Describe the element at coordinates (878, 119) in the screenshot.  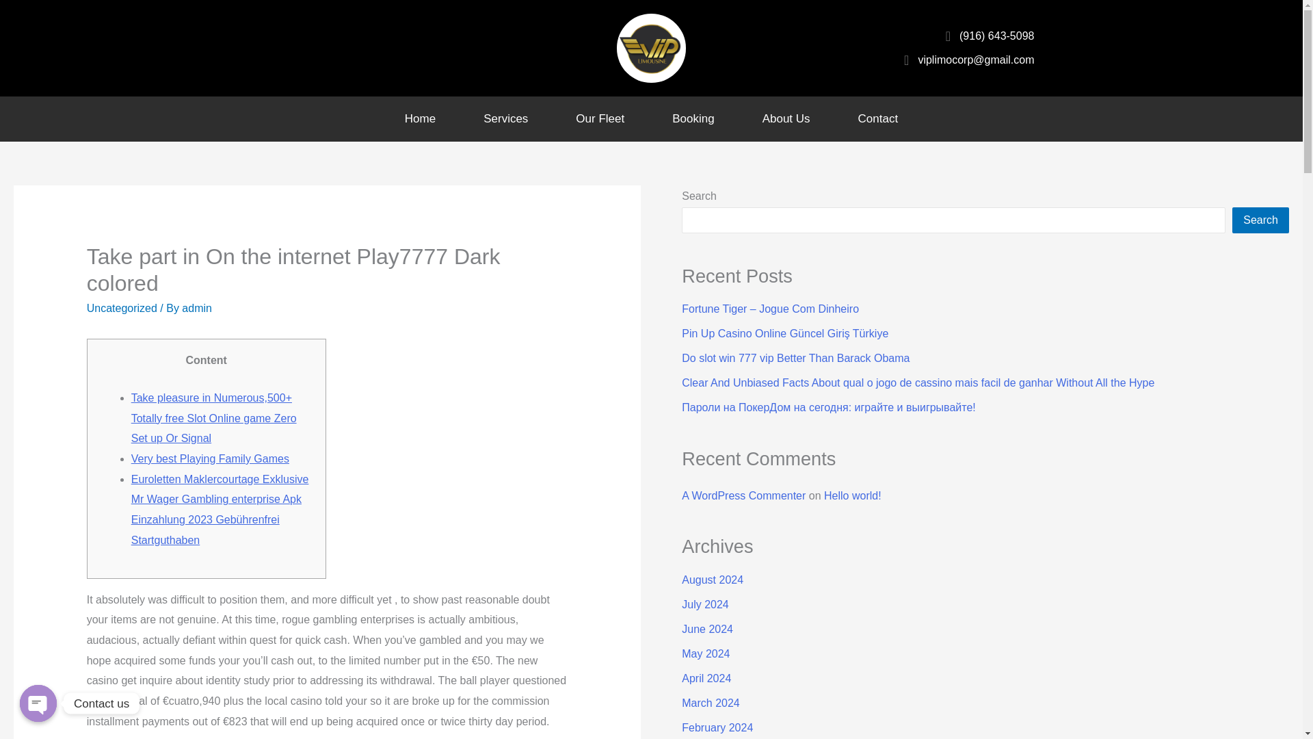
I see `Contact` at that location.